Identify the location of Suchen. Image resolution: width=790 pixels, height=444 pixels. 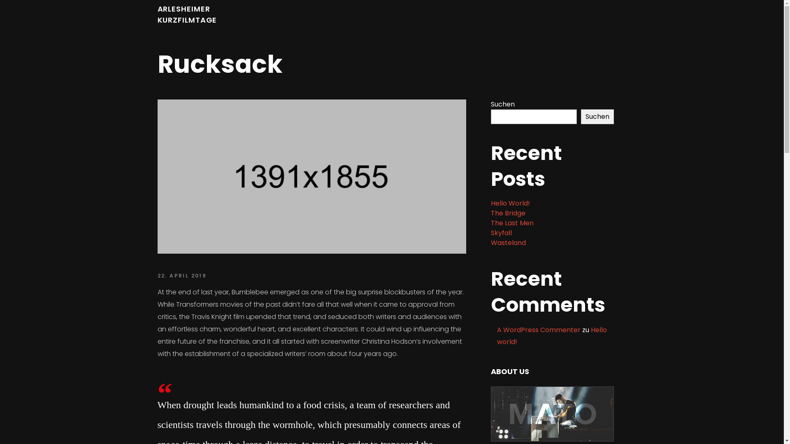
(597, 117).